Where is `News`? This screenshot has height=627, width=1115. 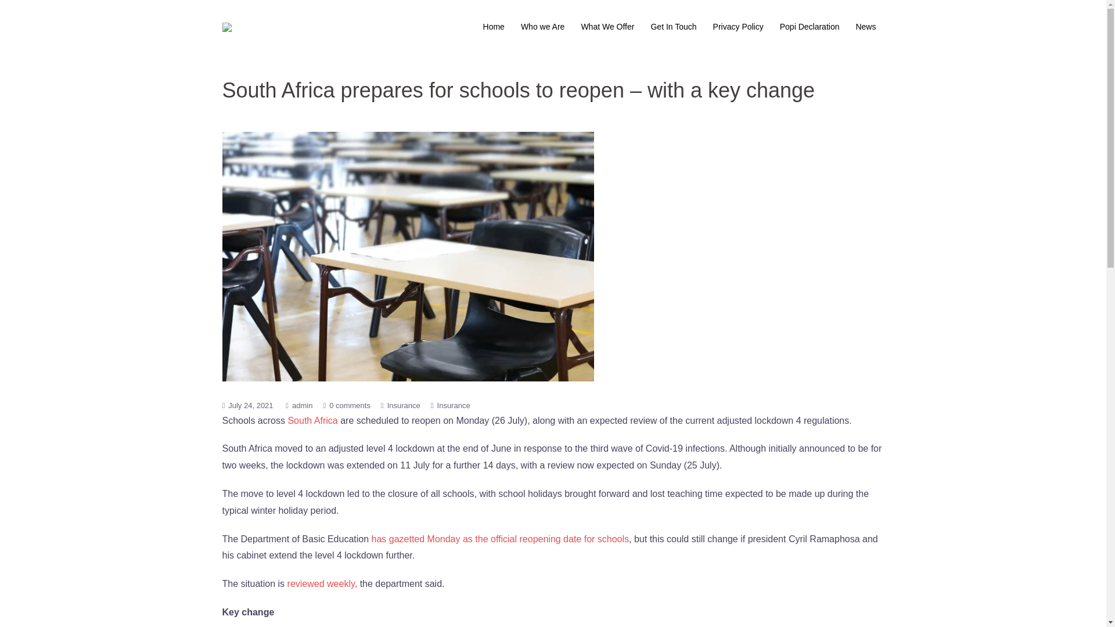 News is located at coordinates (865, 27).